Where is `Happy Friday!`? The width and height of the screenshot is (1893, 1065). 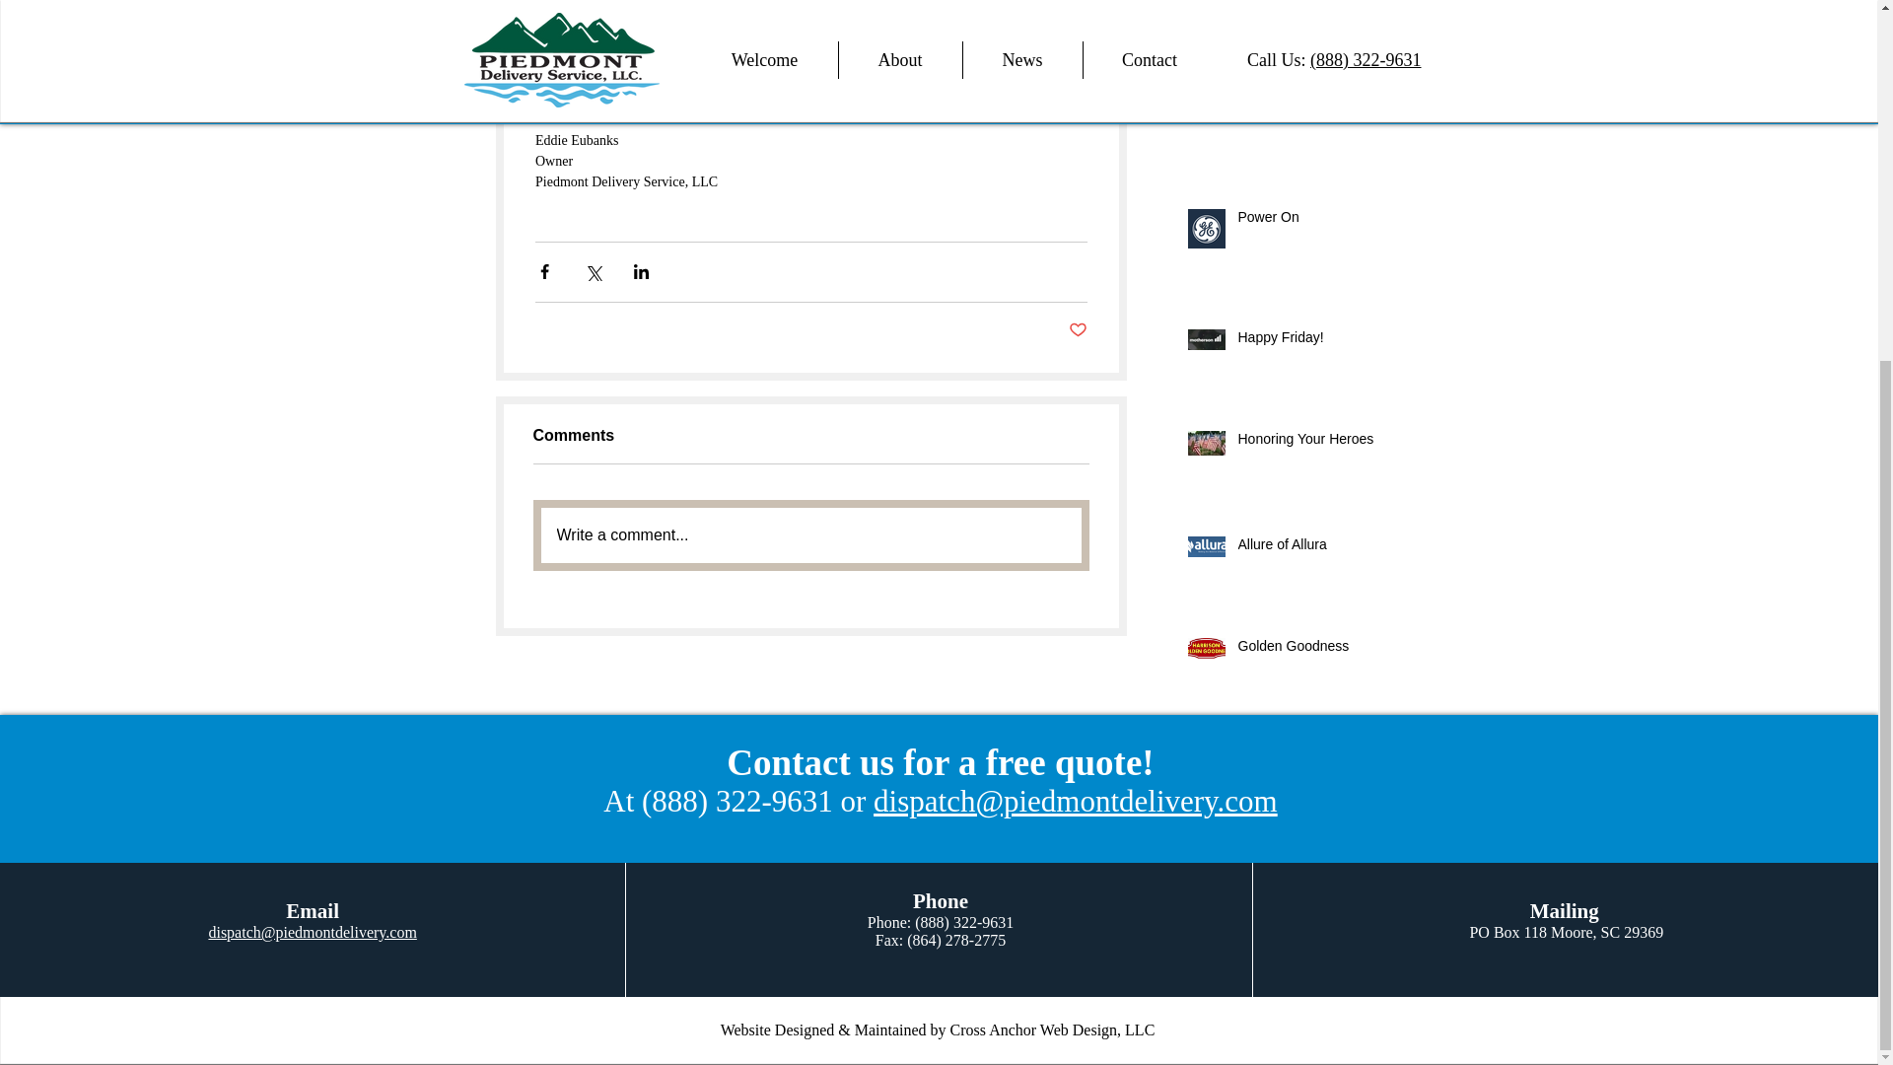 Happy Friday! is located at coordinates (1308, 341).